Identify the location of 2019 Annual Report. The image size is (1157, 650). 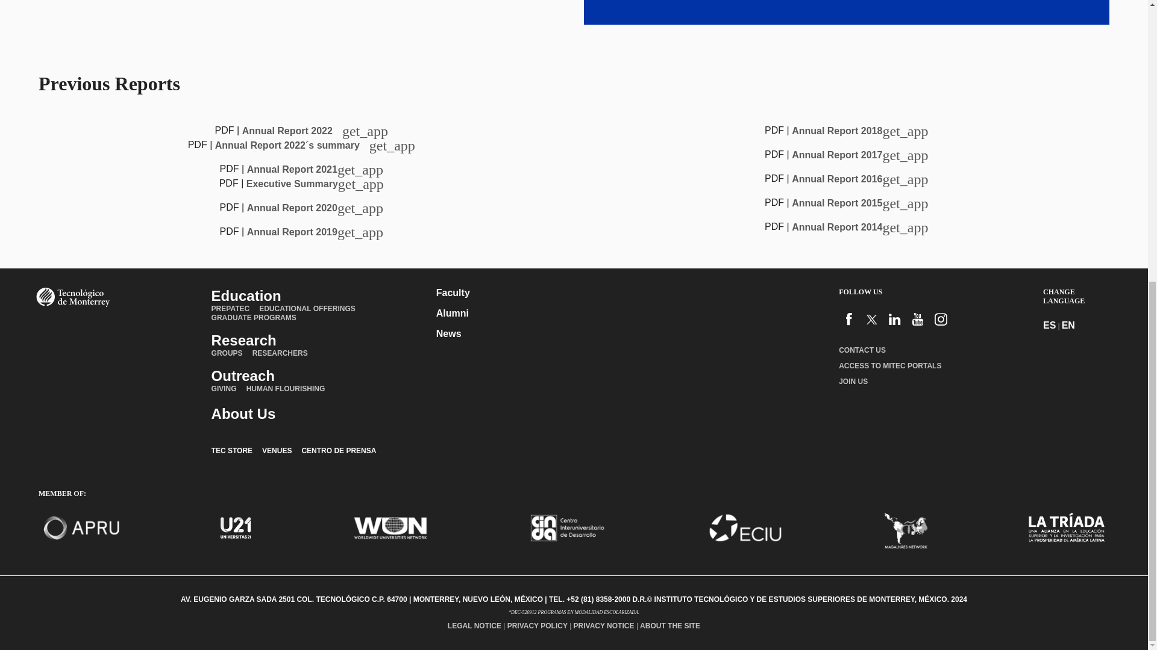
(315, 232).